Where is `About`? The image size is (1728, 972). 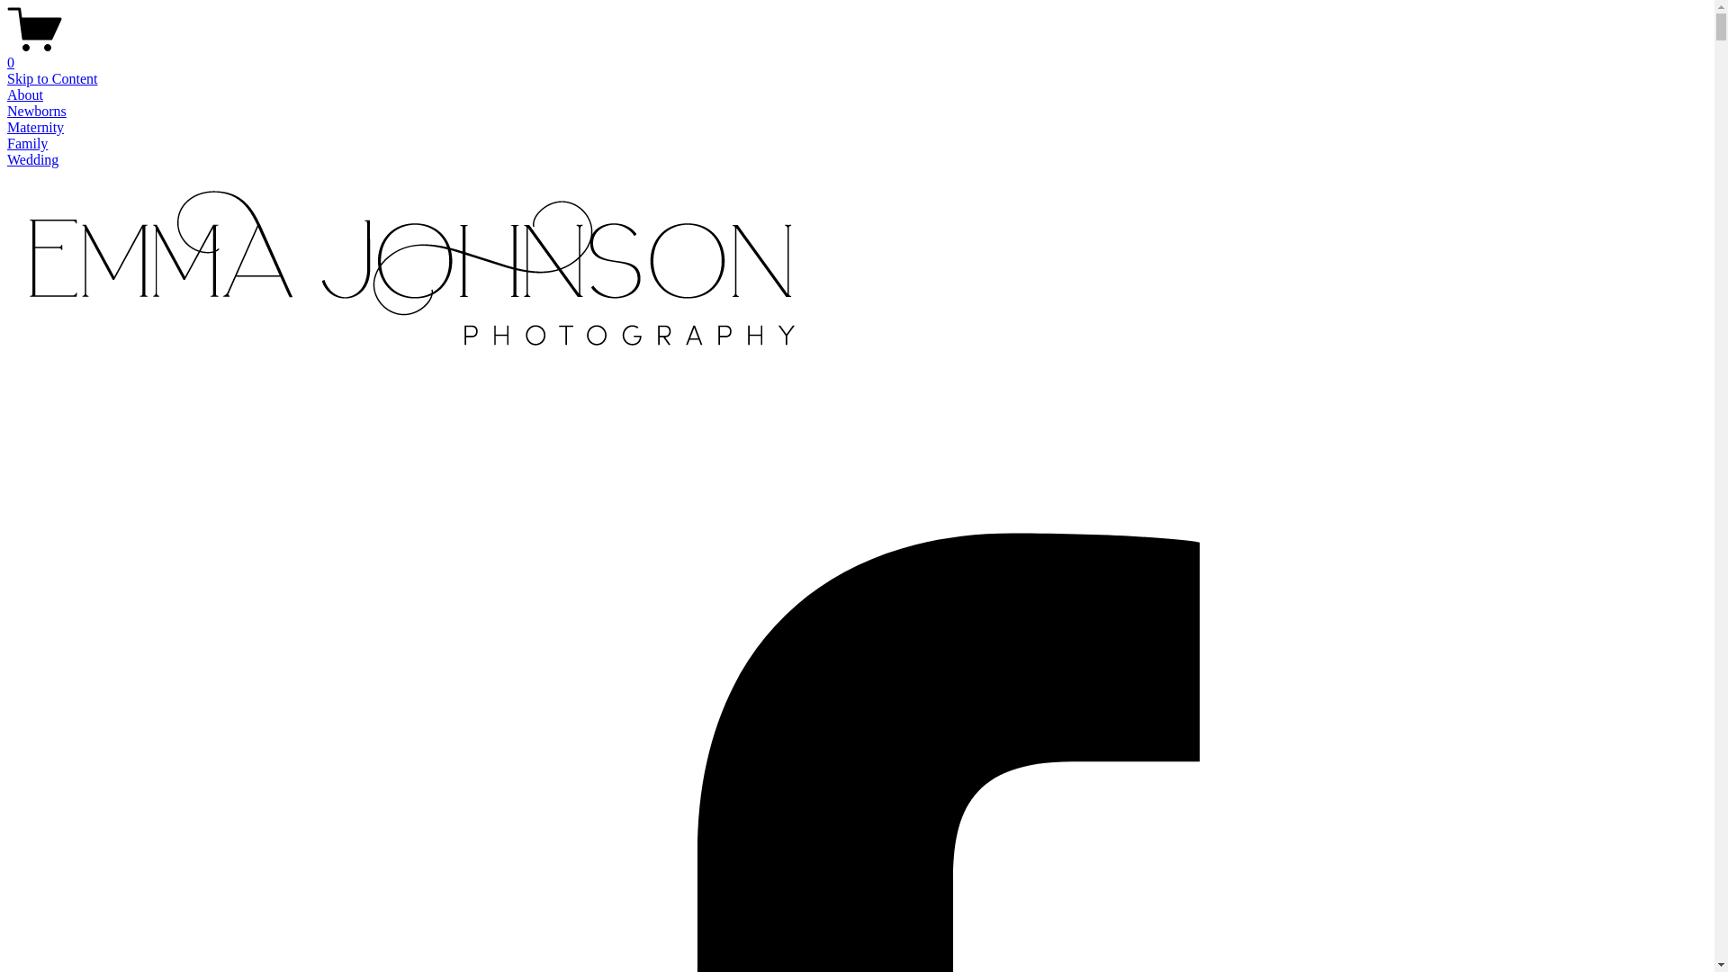 About is located at coordinates (25, 95).